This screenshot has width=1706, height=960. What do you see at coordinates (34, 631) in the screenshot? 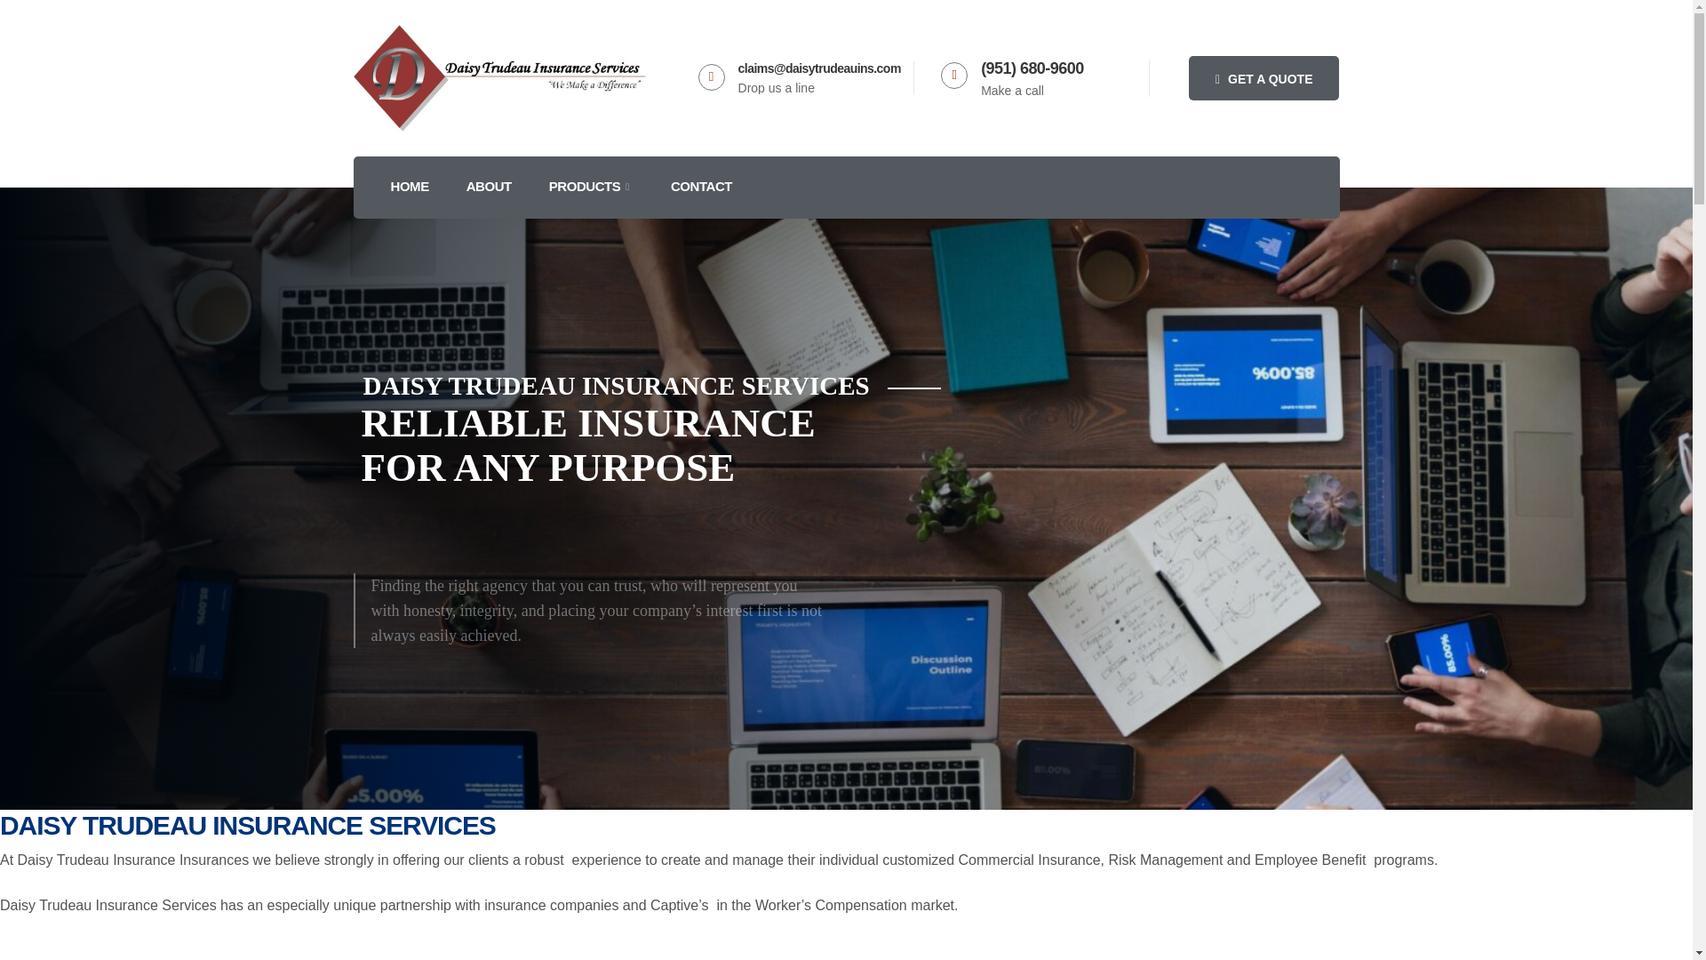
I see `GET A QUOTE` at bounding box center [34, 631].